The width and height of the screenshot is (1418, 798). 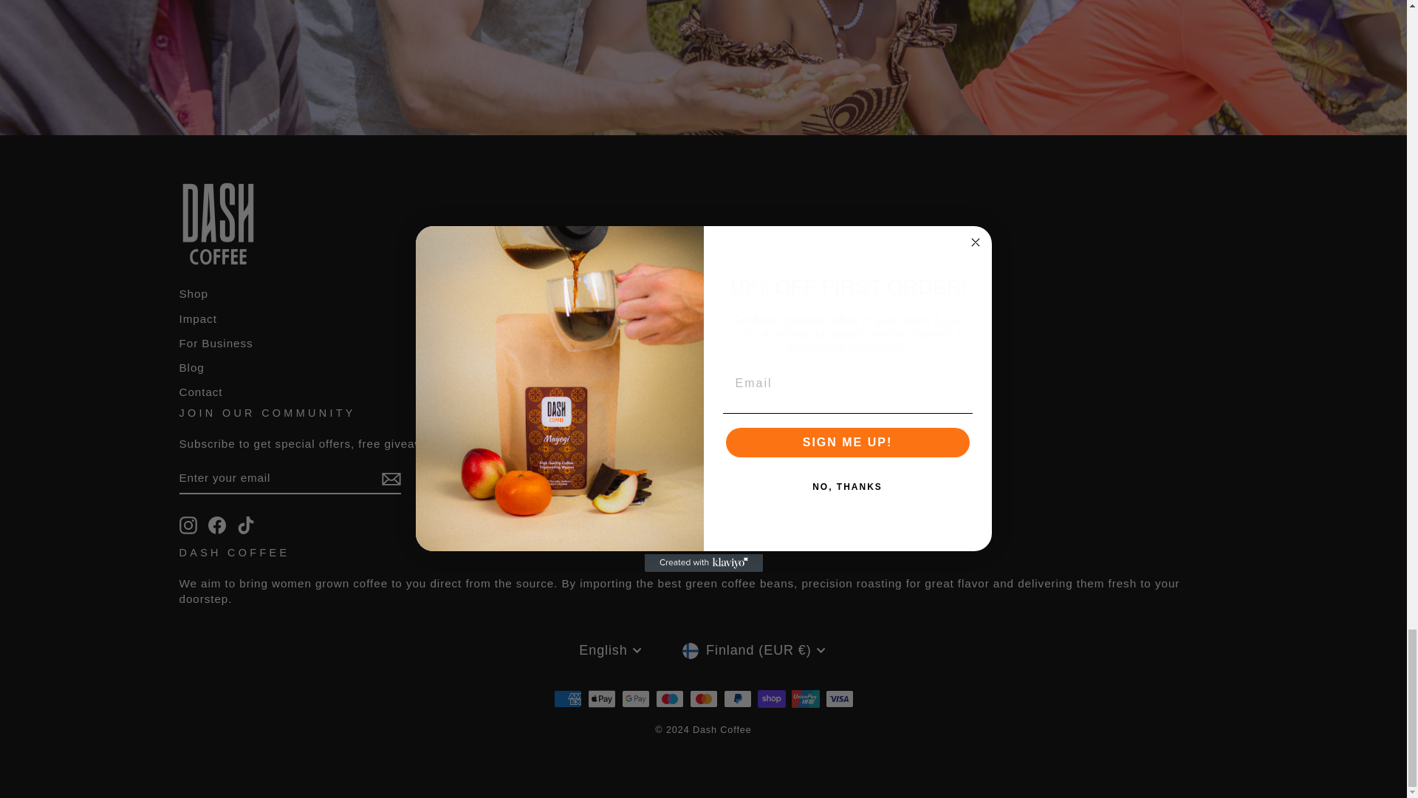 I want to click on Shop Pay, so click(x=771, y=699).